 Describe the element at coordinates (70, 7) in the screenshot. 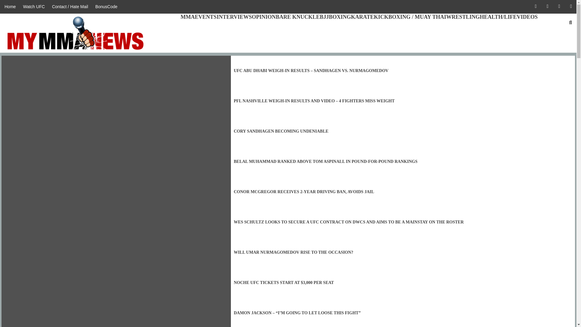

I see `Contact Us` at that location.